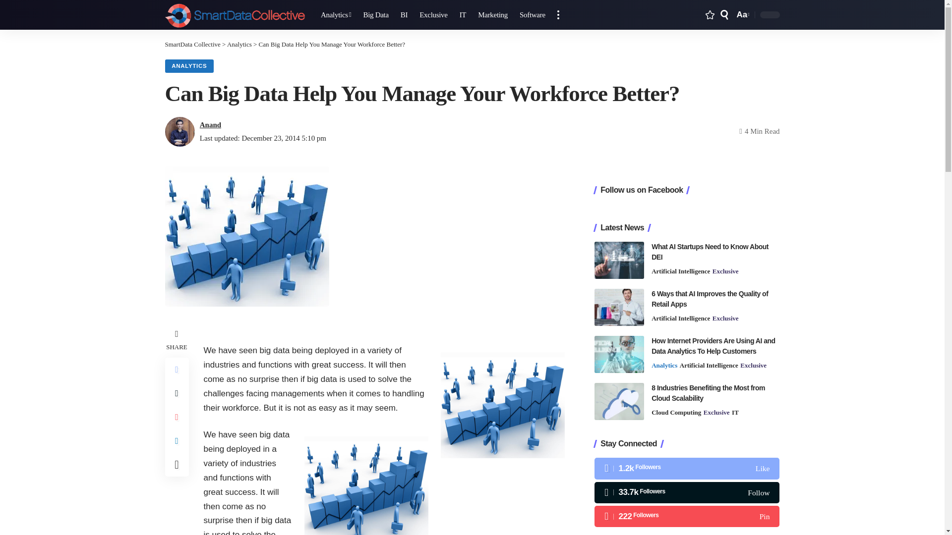 The height and width of the screenshot is (535, 952). What do you see at coordinates (336, 15) in the screenshot?
I see `Analytics` at bounding box center [336, 15].